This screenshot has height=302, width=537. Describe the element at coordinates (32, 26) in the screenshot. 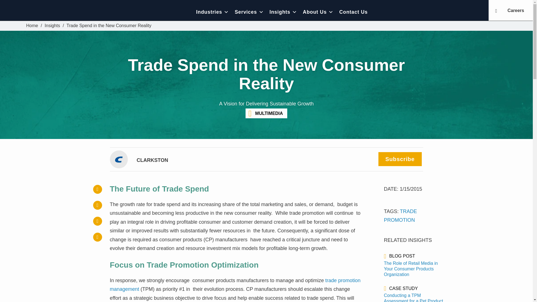

I see `Clarkston Consulting` at that location.